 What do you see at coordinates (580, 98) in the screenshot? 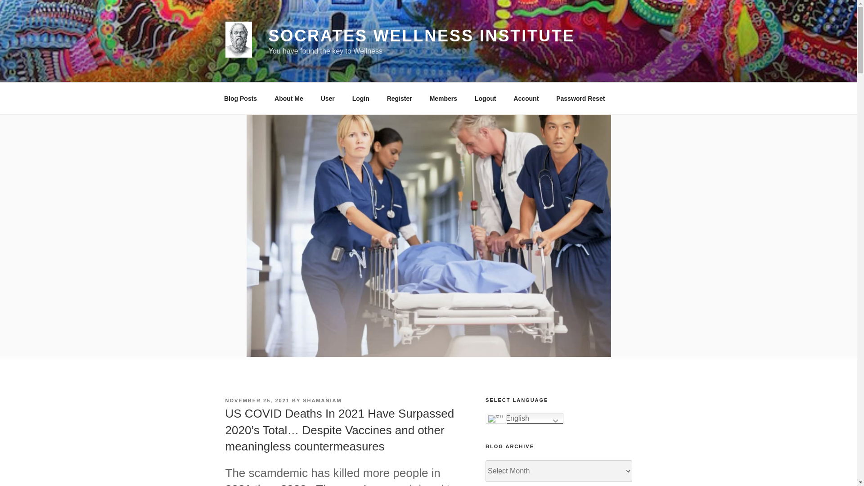
I see `Password Reset` at bounding box center [580, 98].